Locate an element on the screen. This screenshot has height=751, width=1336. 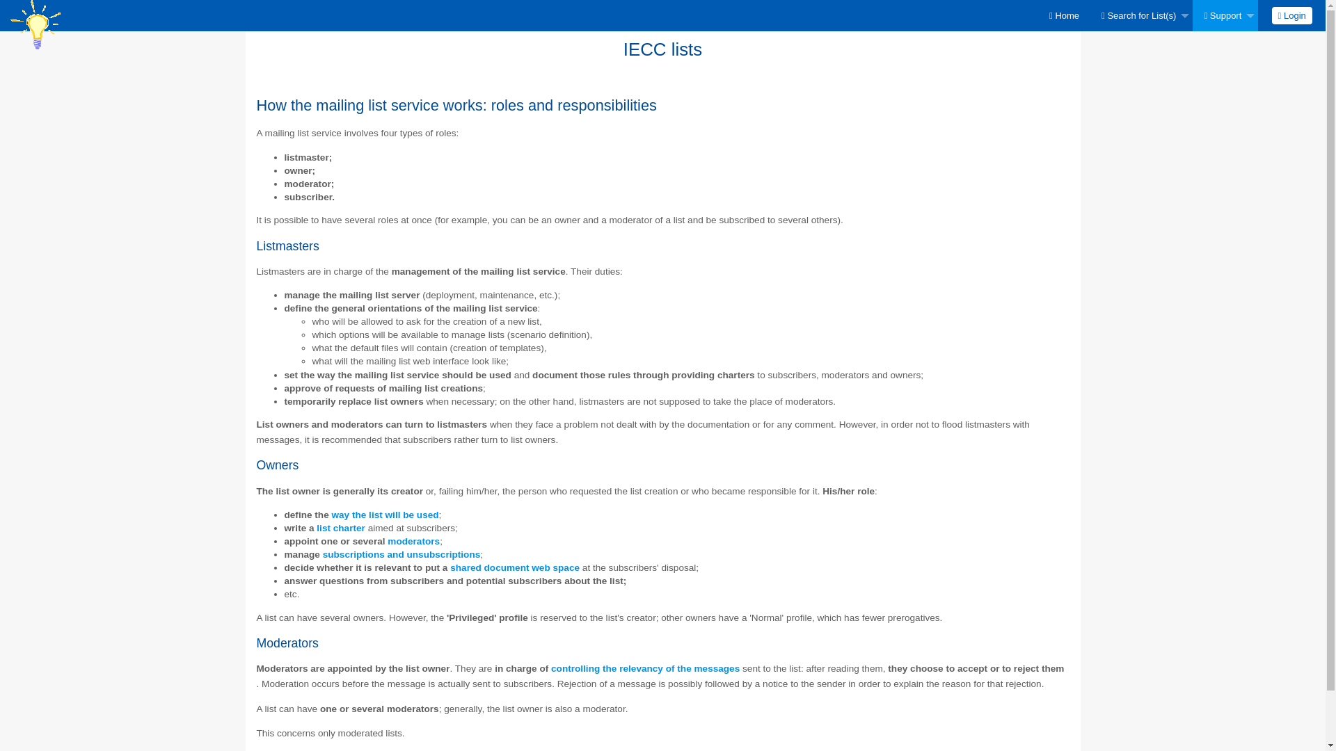
subscriptions and unsubscriptions is located at coordinates (402, 554).